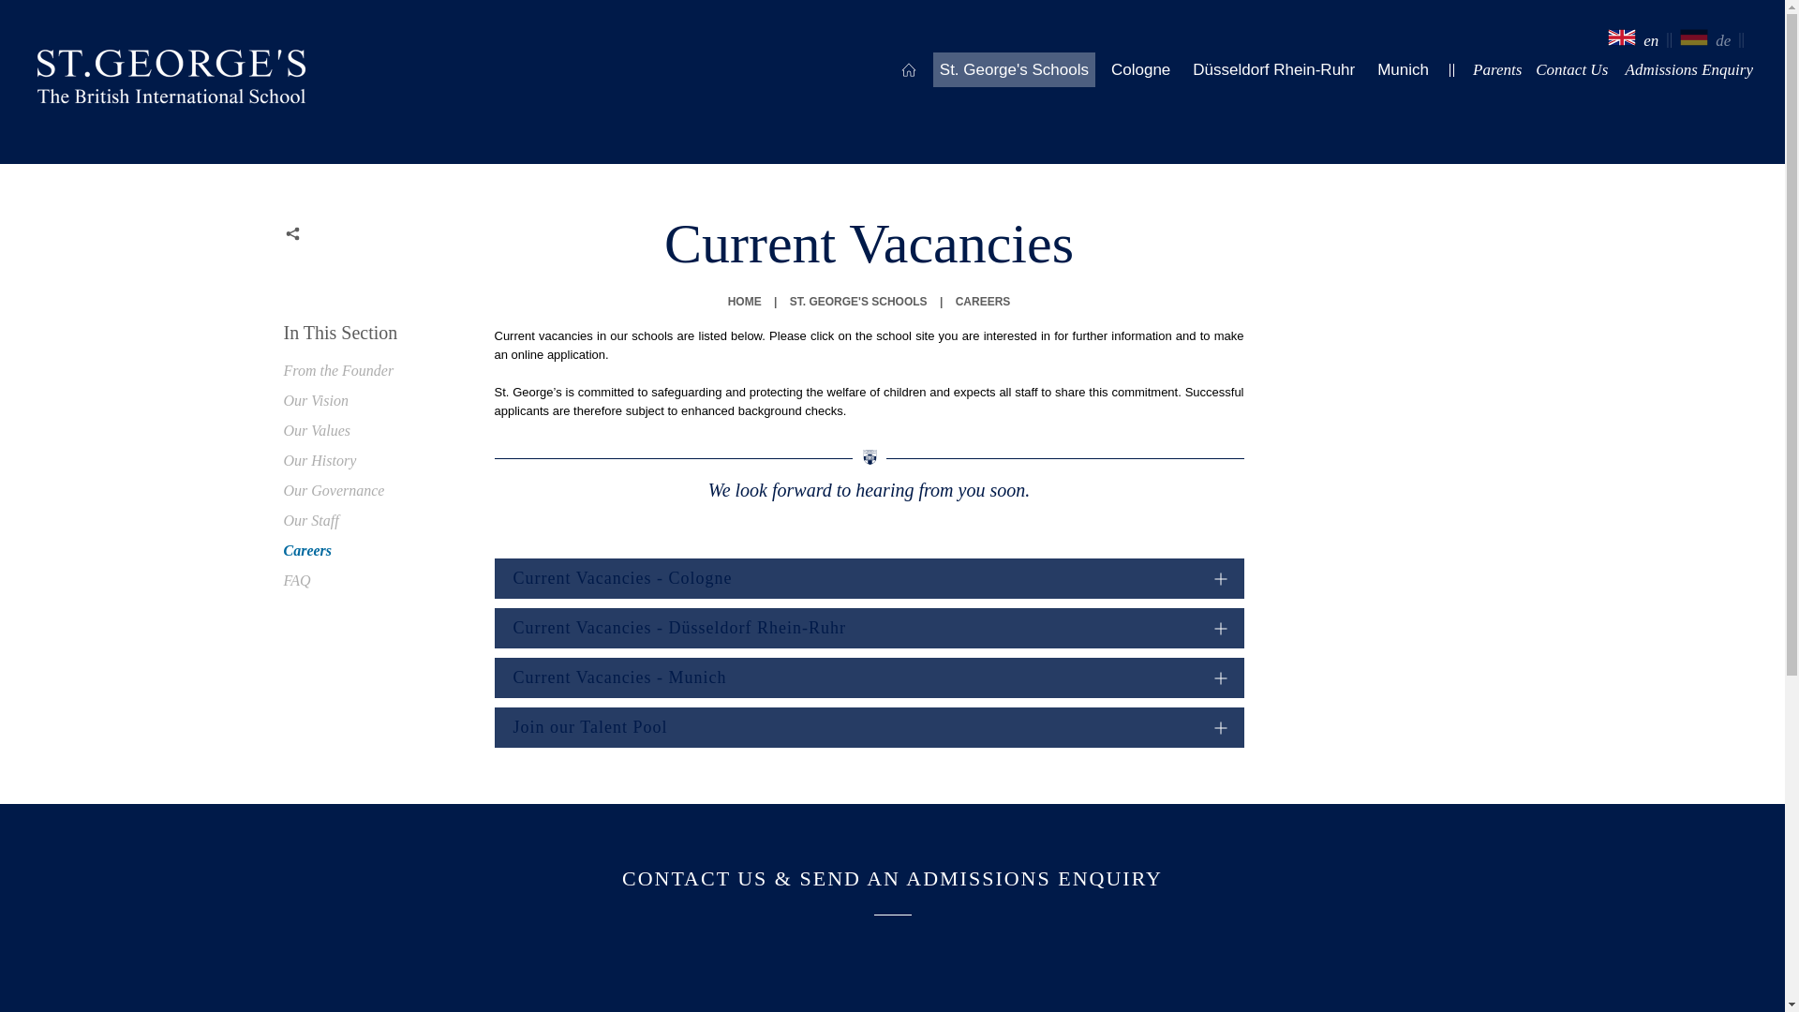  I want to click on Parent Portal, so click(1496, 69).